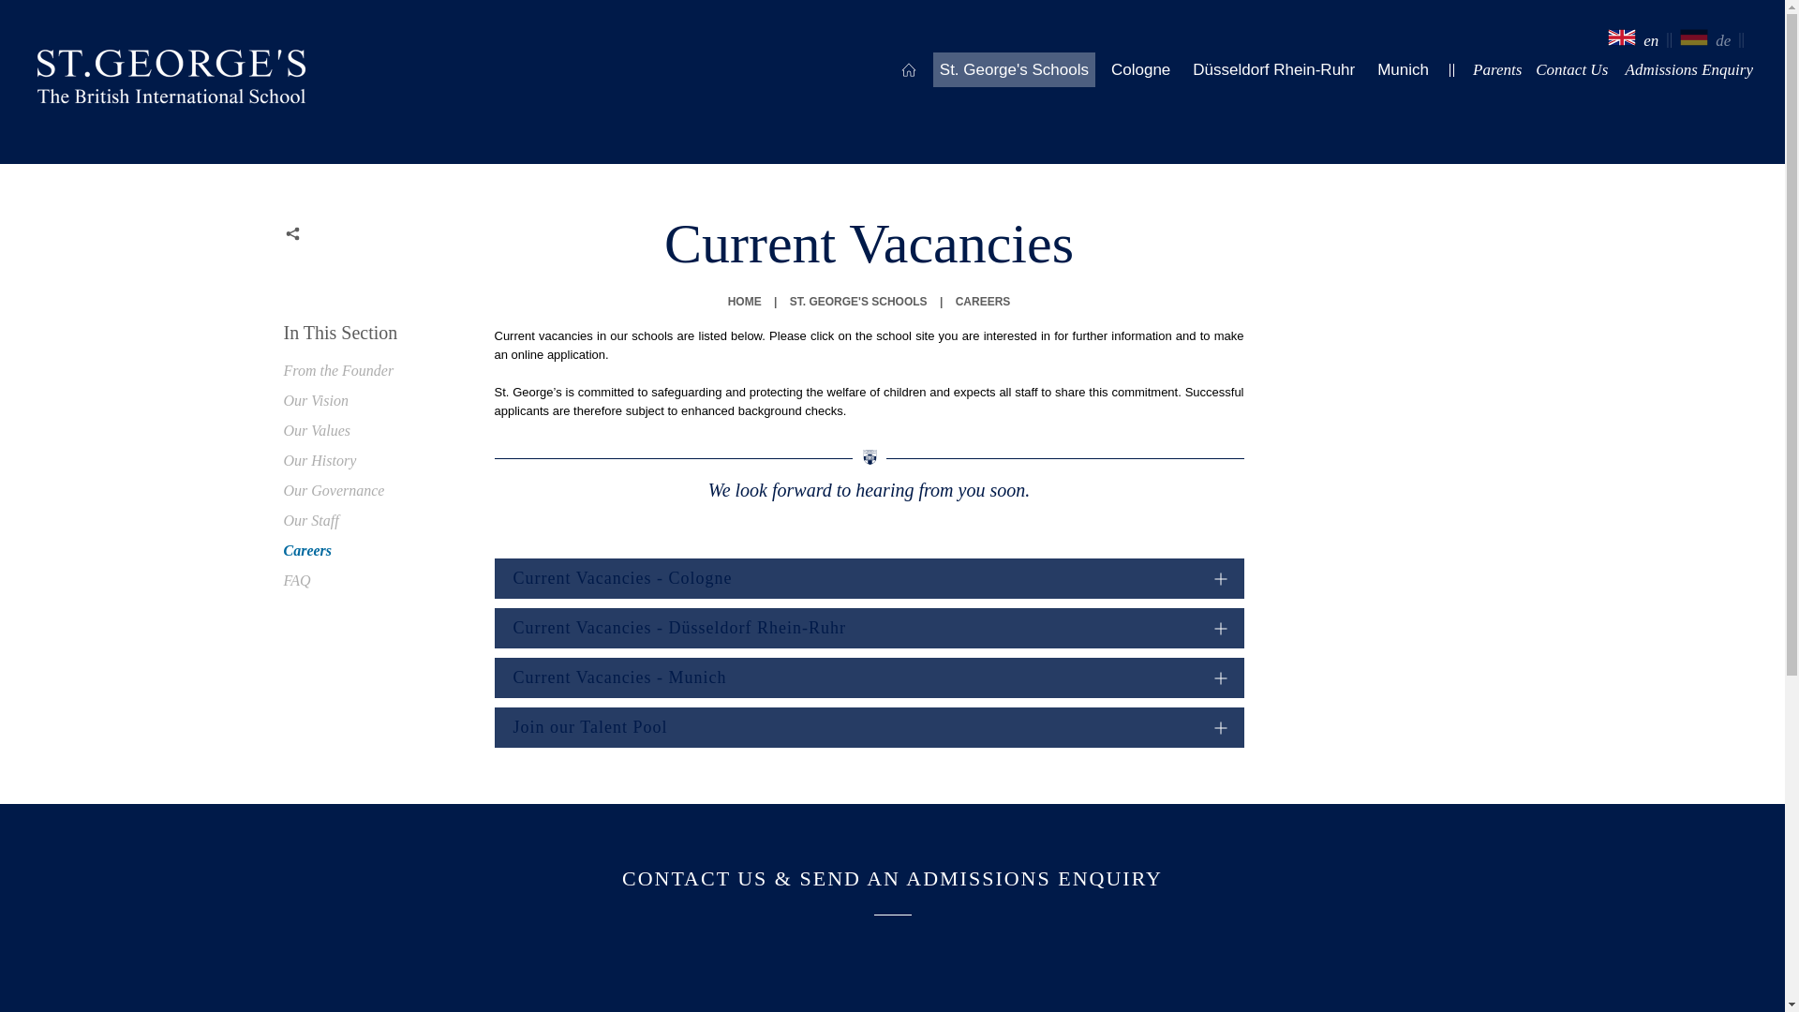  I want to click on Parent Portal, so click(1496, 69).